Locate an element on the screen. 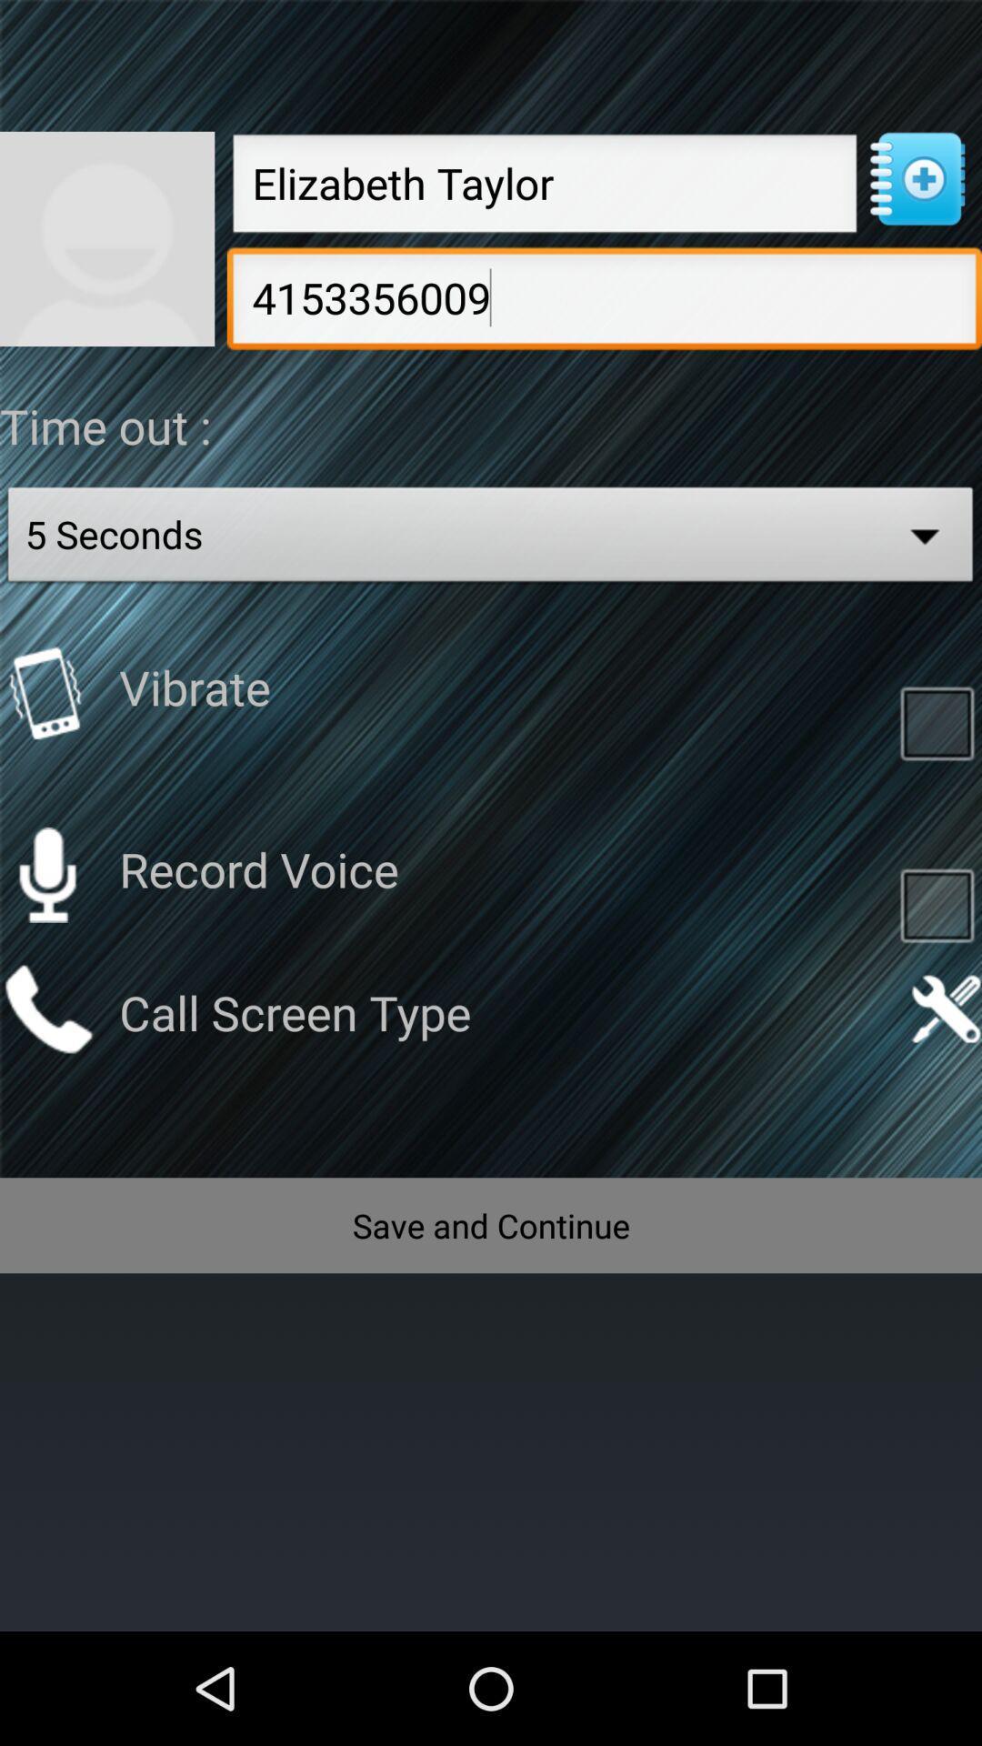  tap to record is located at coordinates (937, 904).